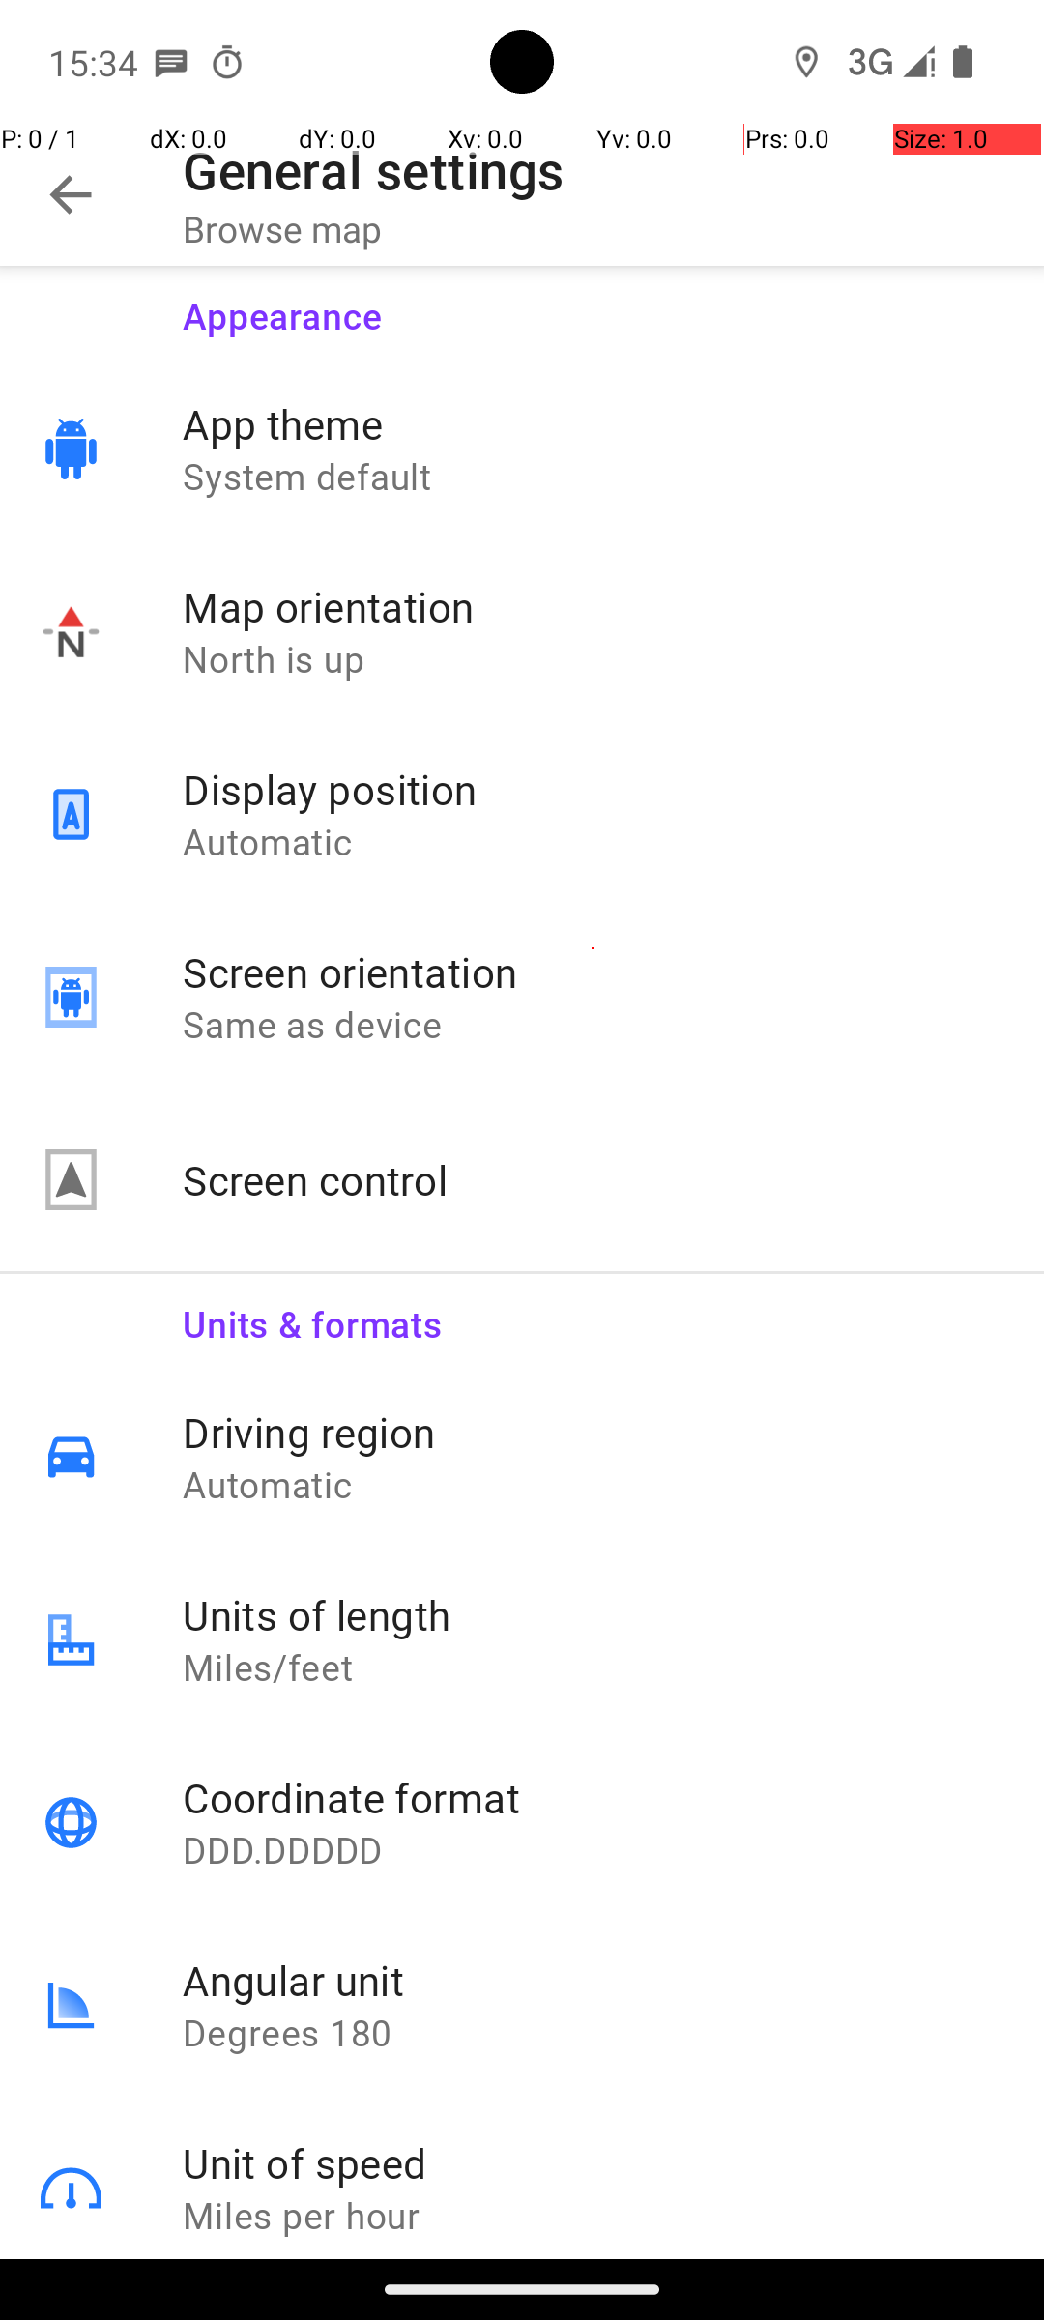 The width and height of the screenshot is (1044, 2320). I want to click on Unit of speed, so click(594, 2163).